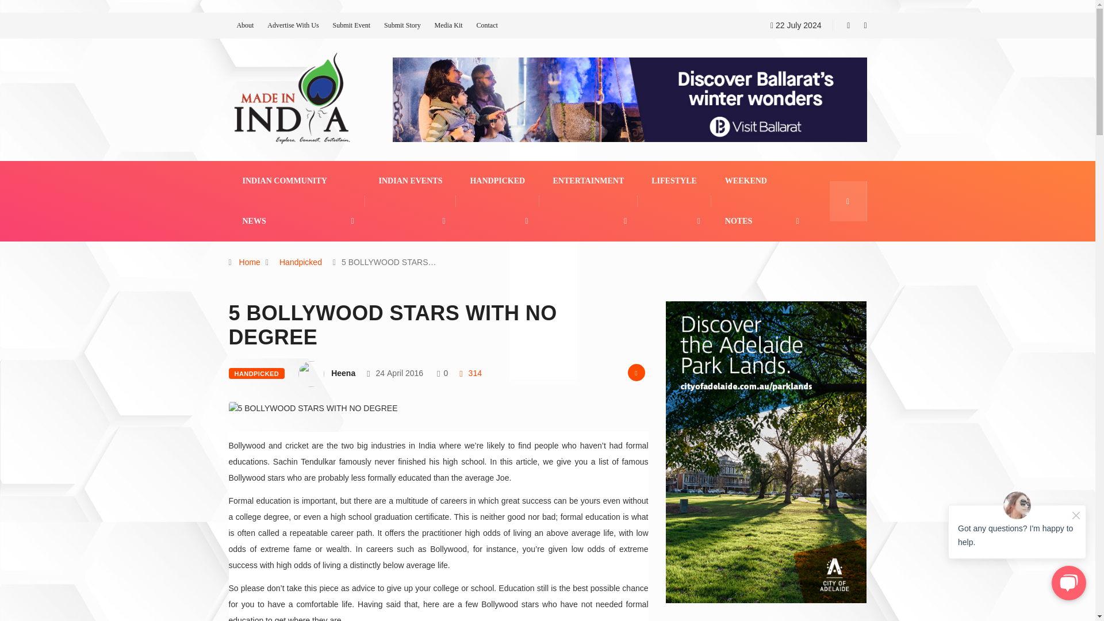  What do you see at coordinates (486, 25) in the screenshot?
I see `Contact` at bounding box center [486, 25].